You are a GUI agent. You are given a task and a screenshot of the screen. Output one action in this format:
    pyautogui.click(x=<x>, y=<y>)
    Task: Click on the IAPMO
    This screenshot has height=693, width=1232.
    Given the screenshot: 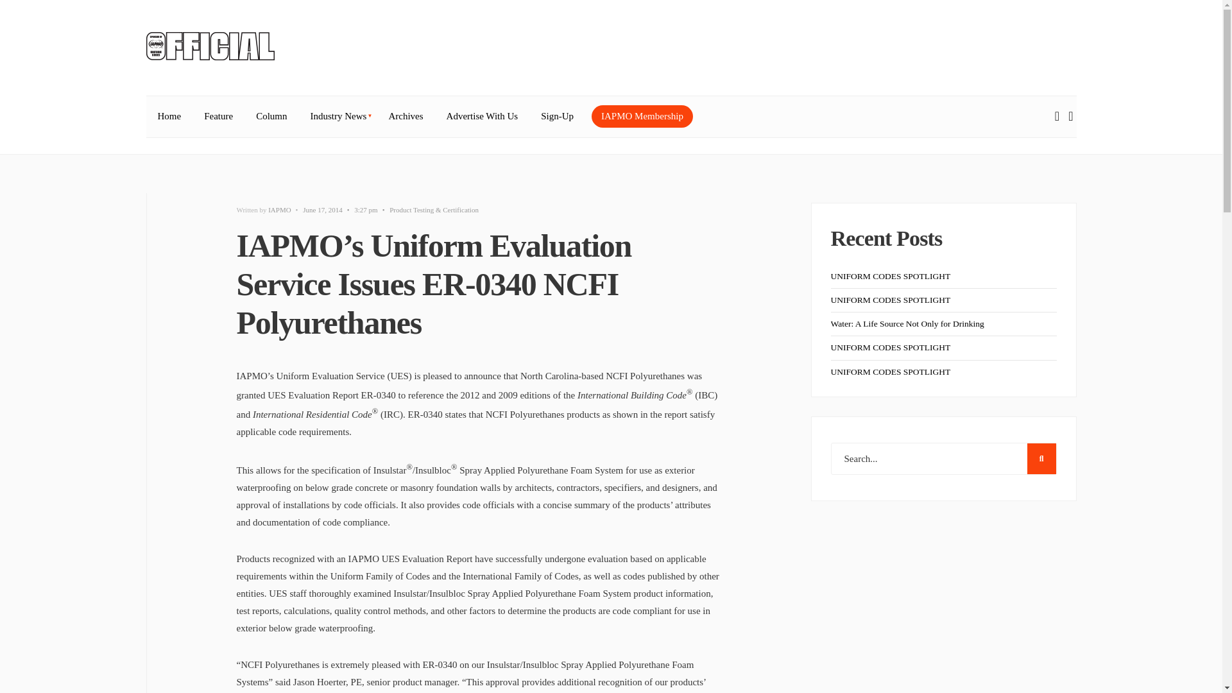 What is the action you would take?
    pyautogui.click(x=280, y=209)
    